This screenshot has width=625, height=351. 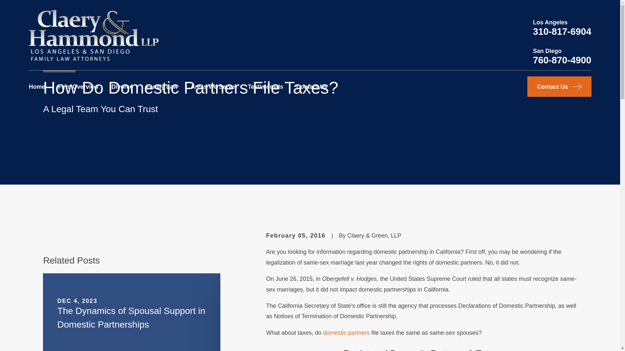 I want to click on Divorce, so click(x=122, y=86).